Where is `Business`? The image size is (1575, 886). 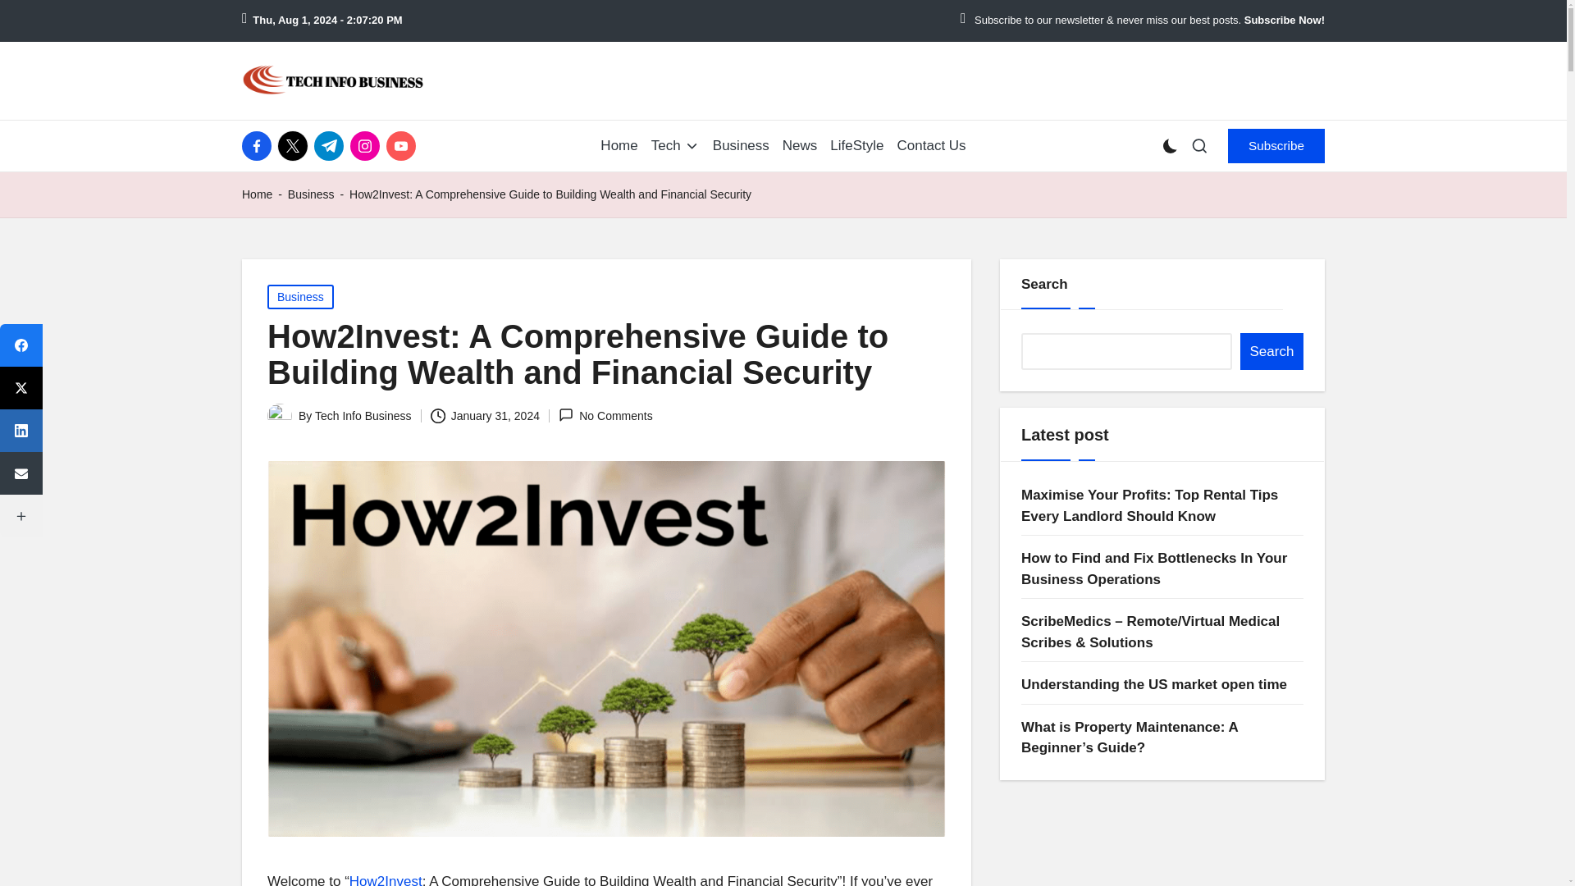
Business is located at coordinates (311, 194).